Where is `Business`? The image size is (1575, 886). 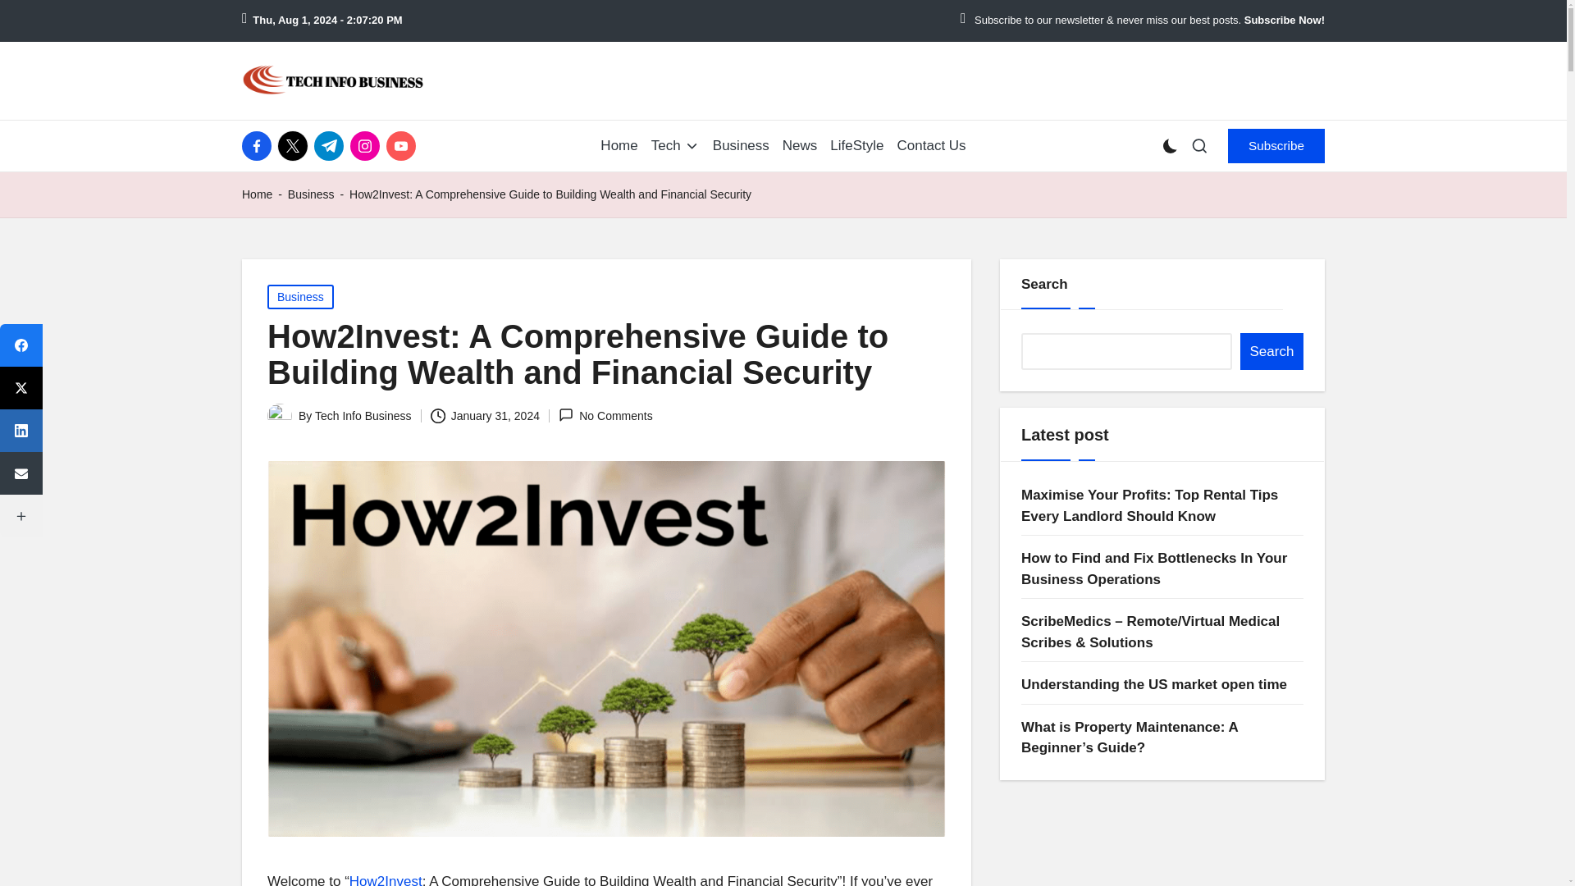
Business is located at coordinates (311, 194).